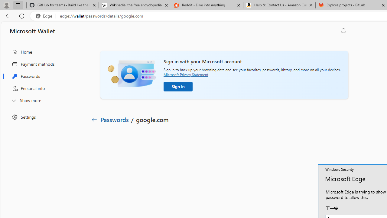 The image size is (387, 218). I want to click on Sign in, so click(178, 87).